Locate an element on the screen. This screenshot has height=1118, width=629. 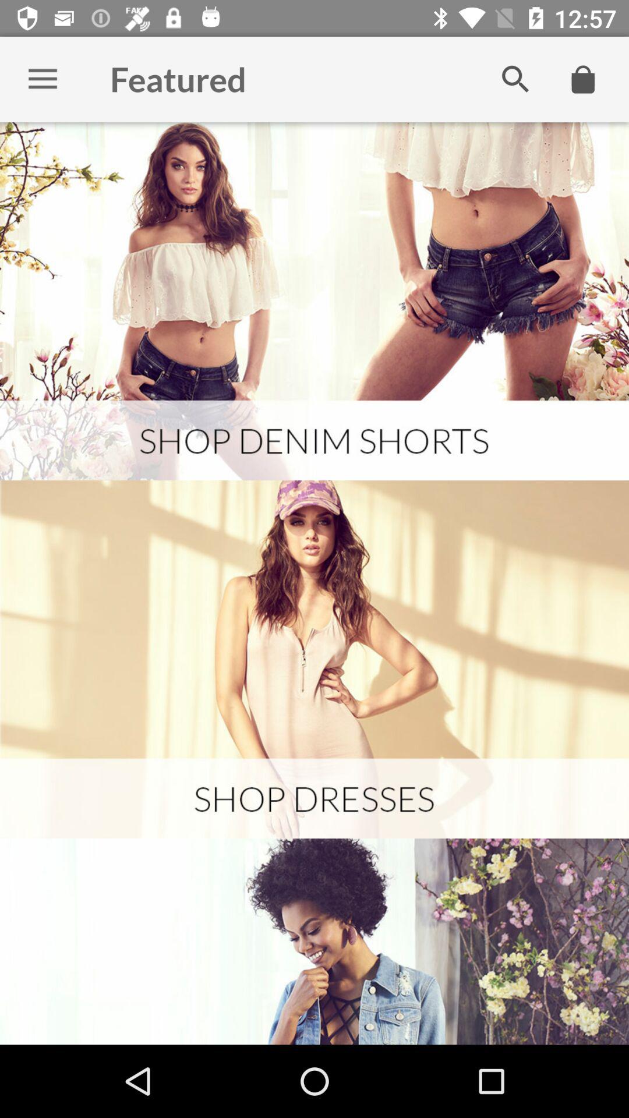
options button is located at coordinates (43, 79).